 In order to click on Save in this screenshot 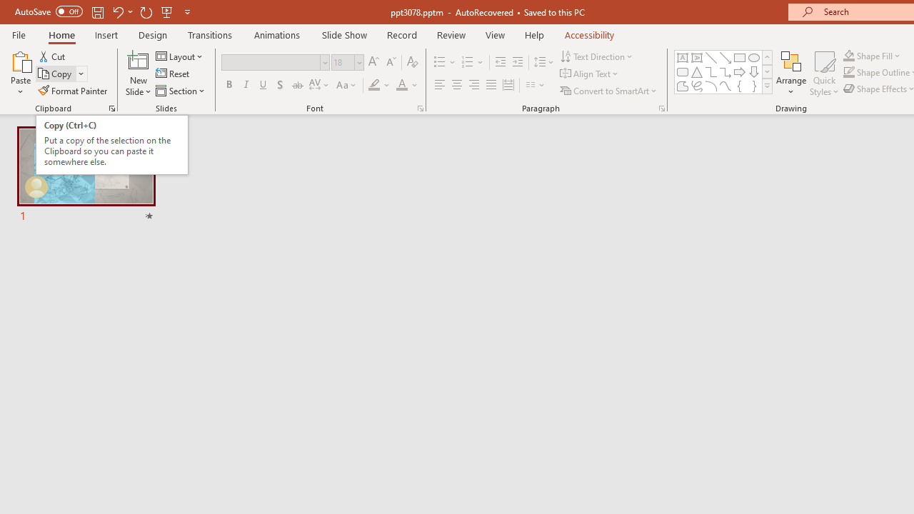, I will do `click(97, 11)`.